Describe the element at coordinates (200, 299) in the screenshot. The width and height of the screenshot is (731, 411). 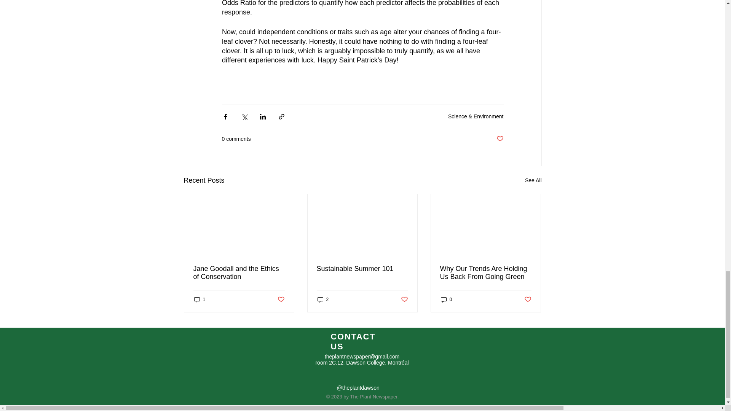
I see `1` at that location.